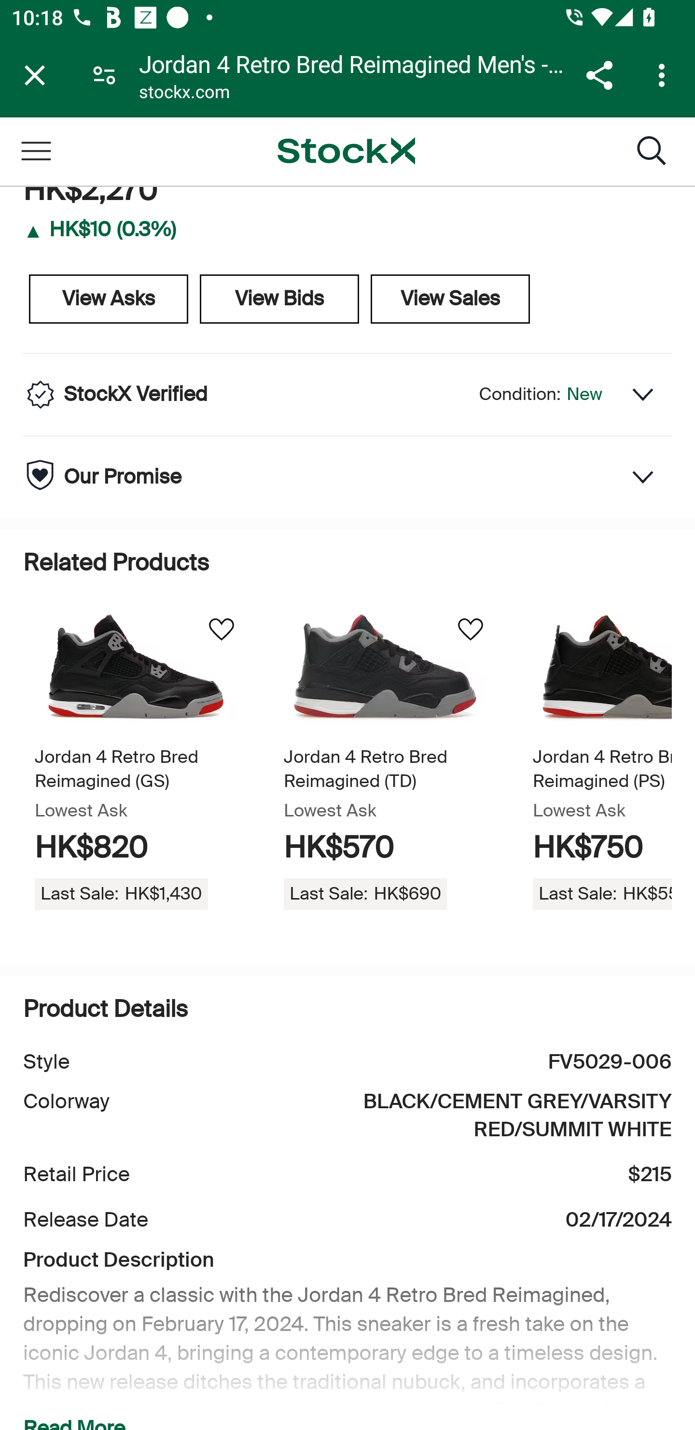 The height and width of the screenshot is (1430, 695). What do you see at coordinates (664, 75) in the screenshot?
I see `Customize and control Google Chrome` at bounding box center [664, 75].